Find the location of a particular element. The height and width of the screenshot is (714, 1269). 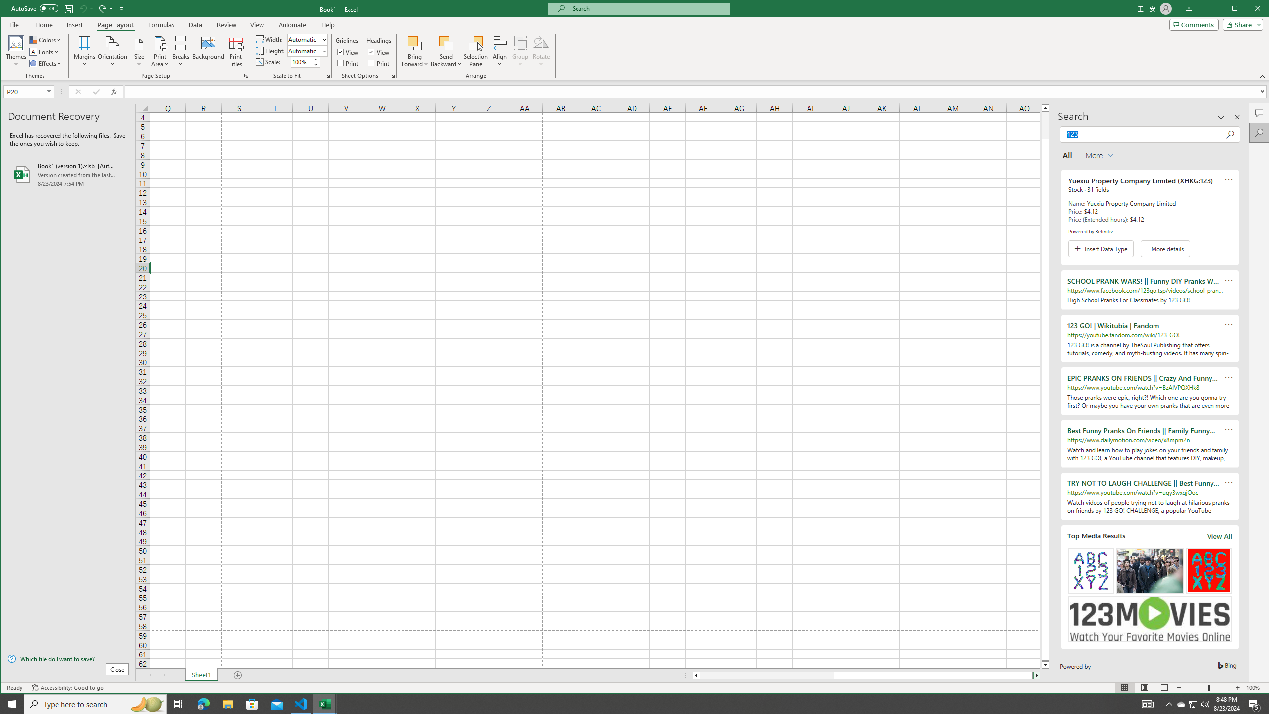

Themes is located at coordinates (16, 52).